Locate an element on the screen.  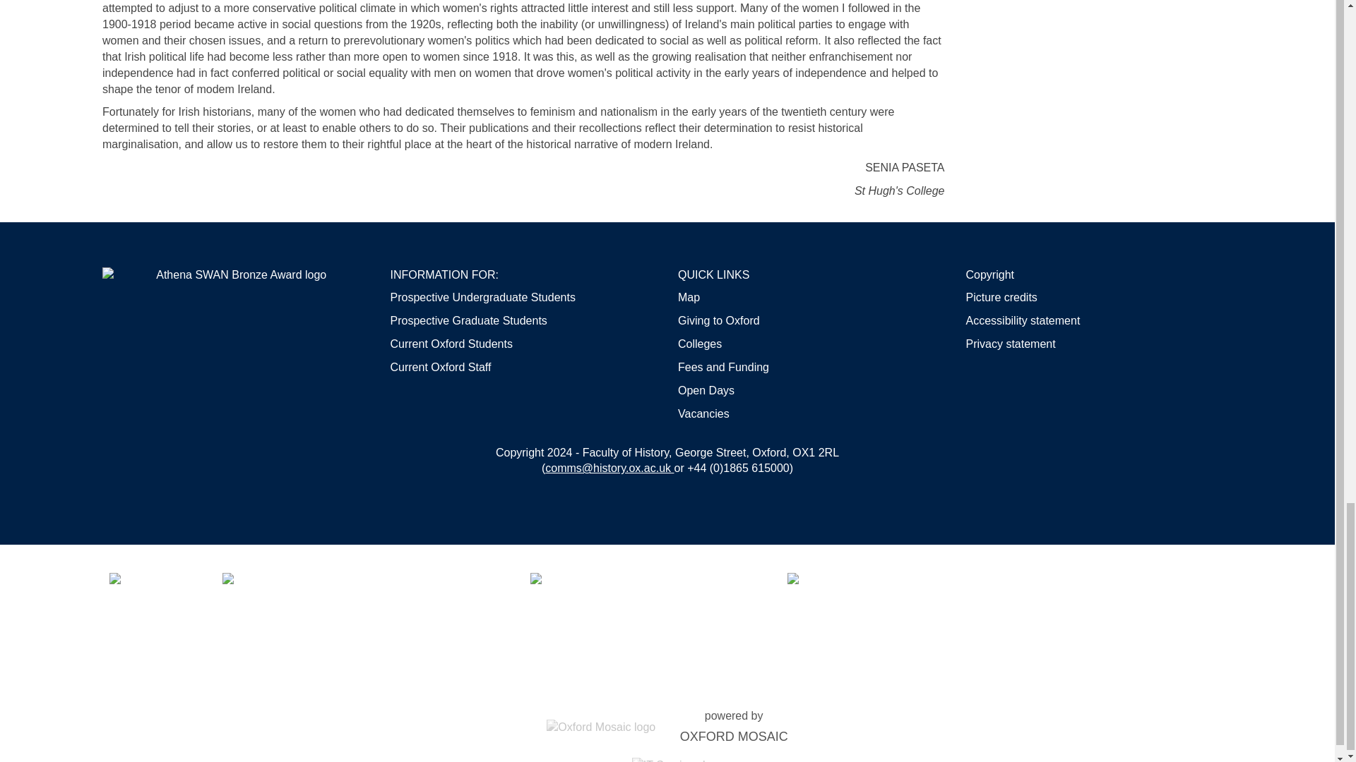
TORCH is located at coordinates (644, 615).